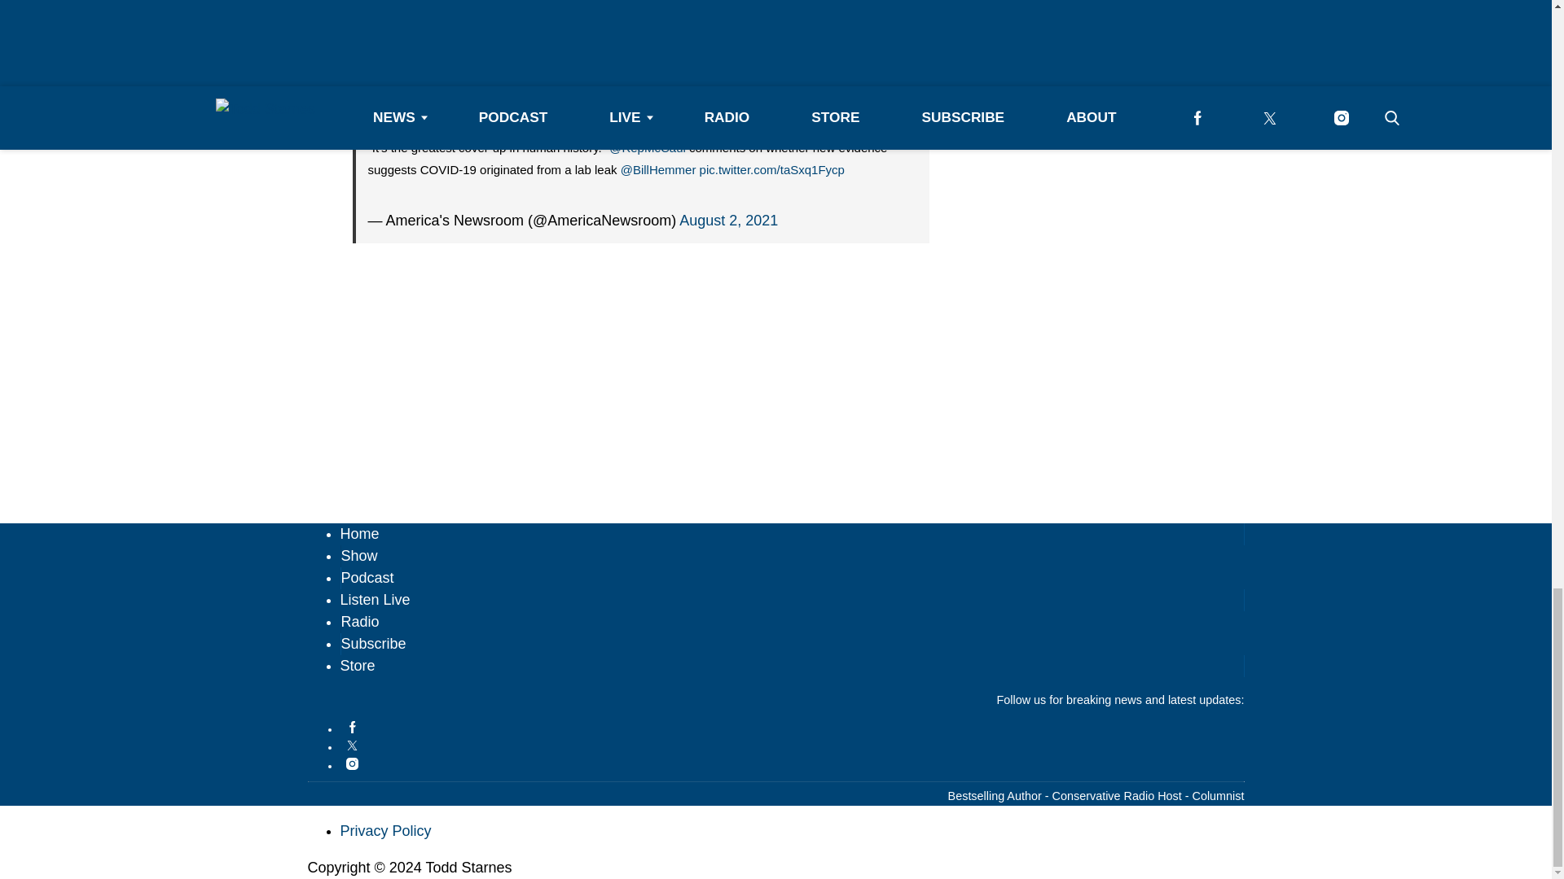 The image size is (1564, 879). I want to click on Podcast, so click(367, 578).